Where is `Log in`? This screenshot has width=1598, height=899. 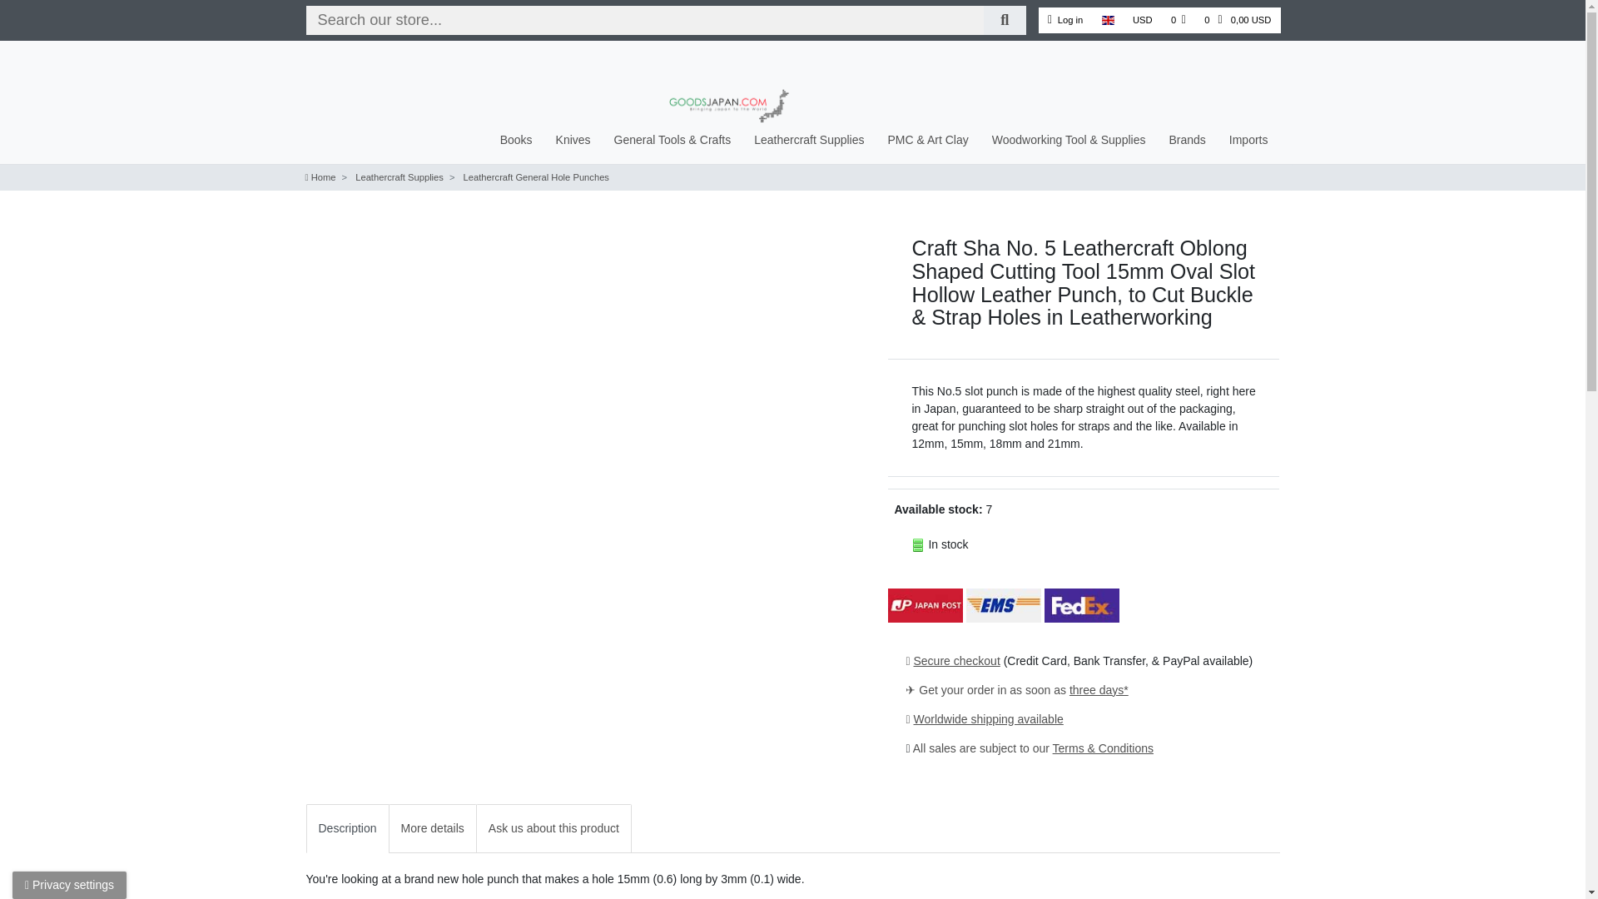
Log in is located at coordinates (1065, 20).